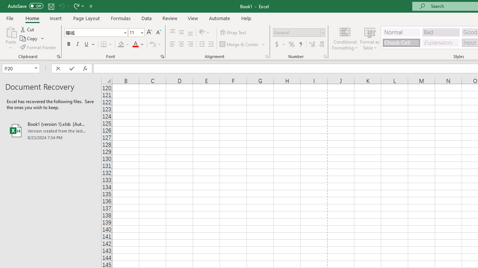  What do you see at coordinates (243, 45) in the screenshot?
I see `Merge & Center` at bounding box center [243, 45].